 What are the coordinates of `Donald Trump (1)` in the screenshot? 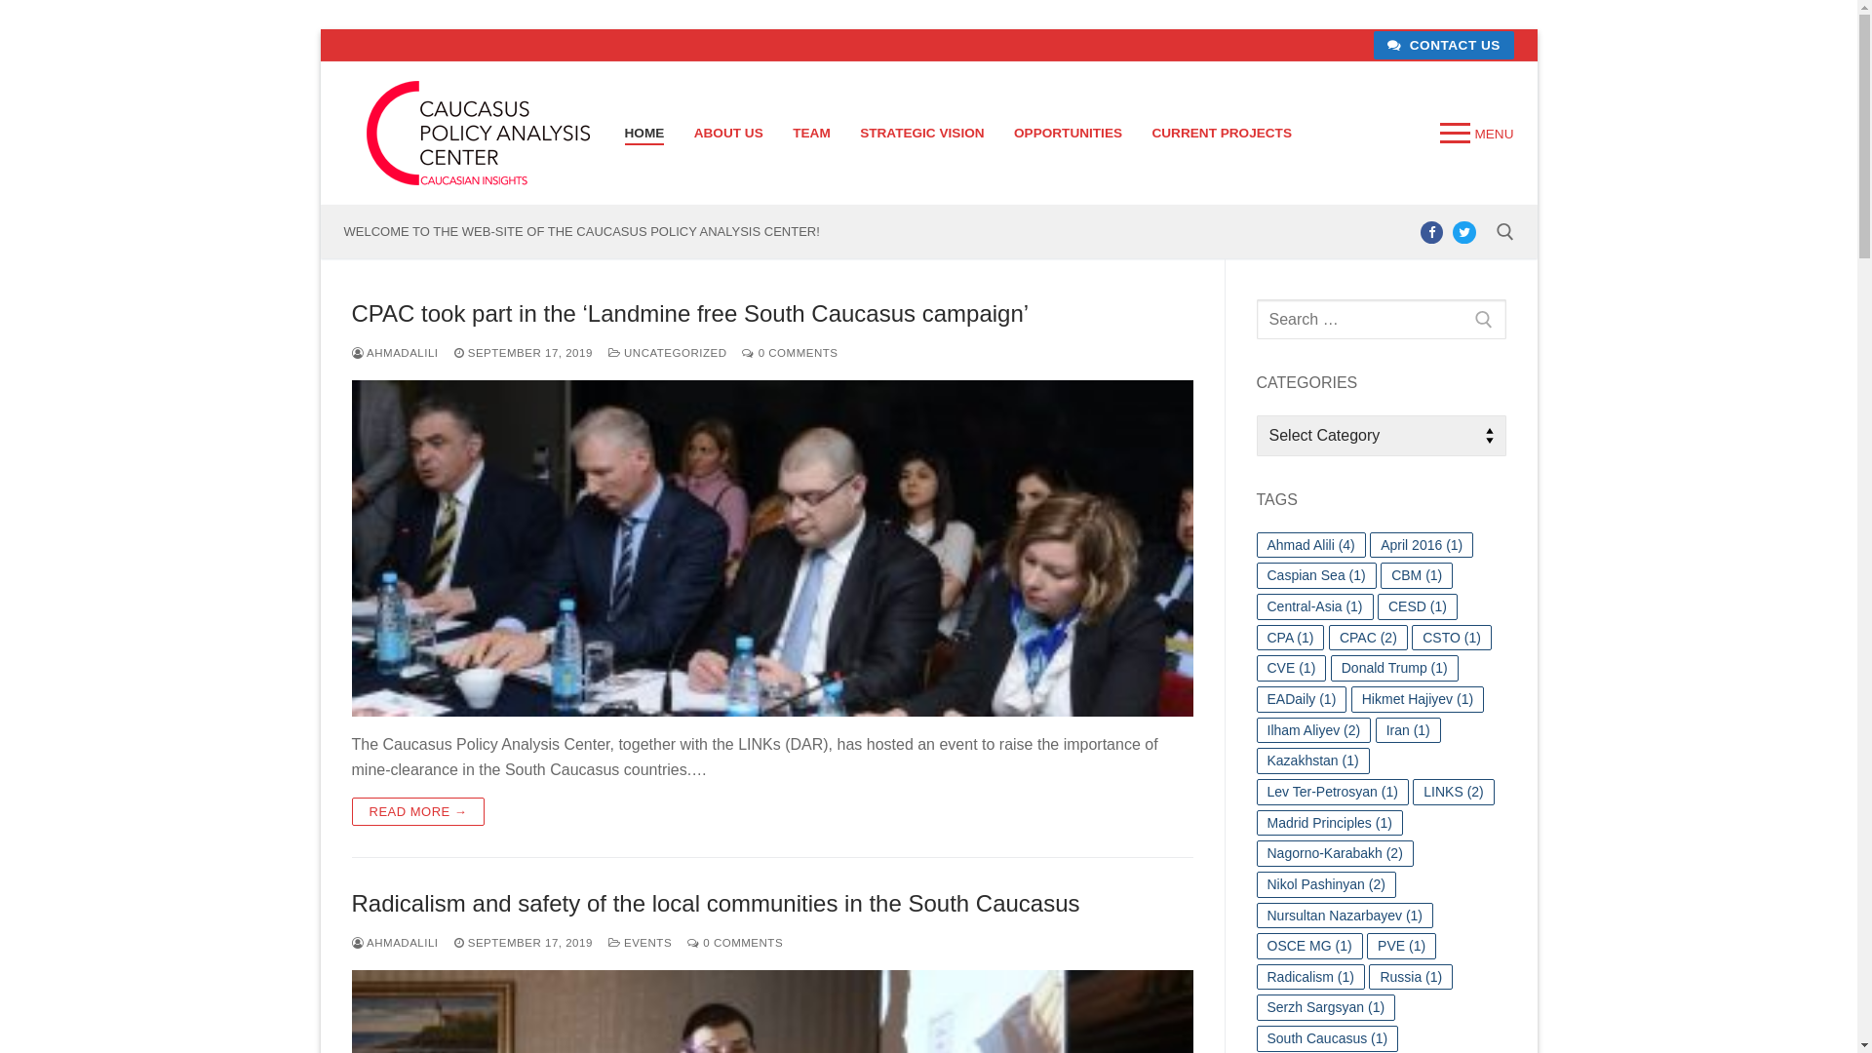 It's located at (1394, 669).